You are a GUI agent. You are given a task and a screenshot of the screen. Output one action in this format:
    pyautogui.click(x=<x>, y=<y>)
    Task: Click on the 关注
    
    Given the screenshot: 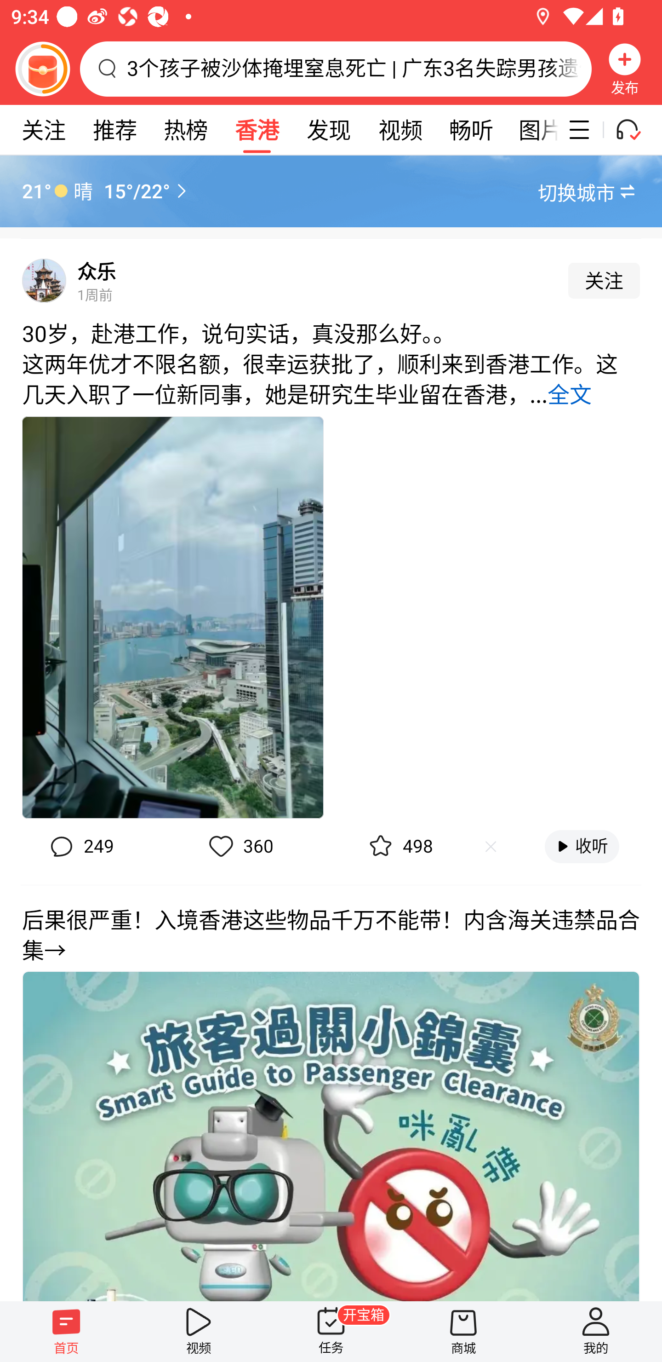 What is the action you would take?
    pyautogui.click(x=604, y=281)
    